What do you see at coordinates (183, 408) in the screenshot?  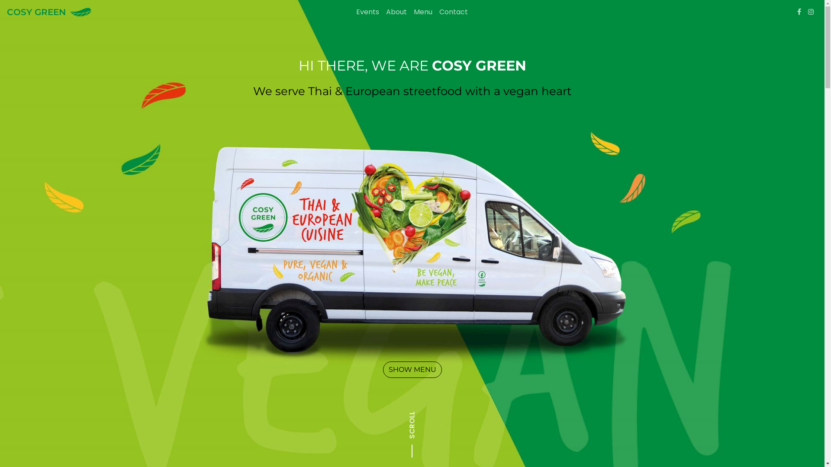 I see `Facebook` at bounding box center [183, 408].